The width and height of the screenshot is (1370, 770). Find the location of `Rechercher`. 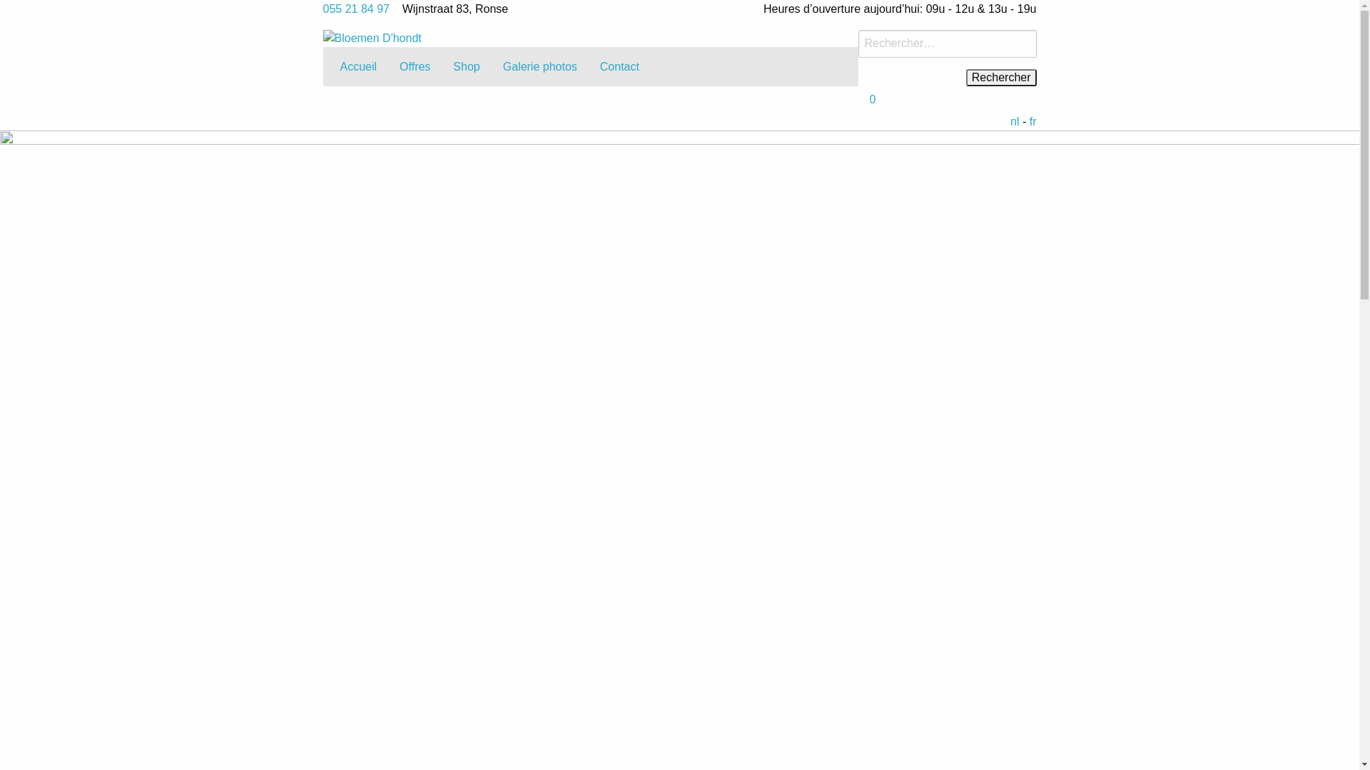

Rechercher is located at coordinates (1002, 78).